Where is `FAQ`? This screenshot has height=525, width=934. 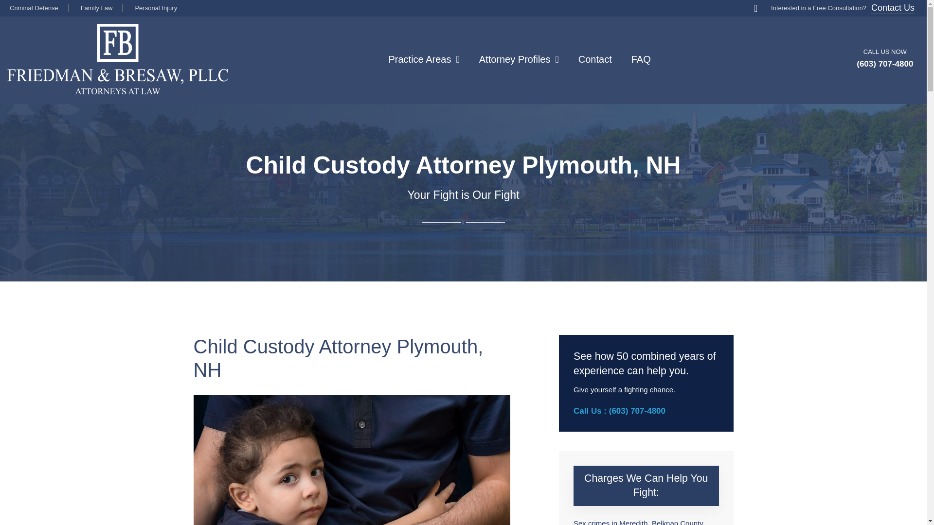 FAQ is located at coordinates (641, 59).